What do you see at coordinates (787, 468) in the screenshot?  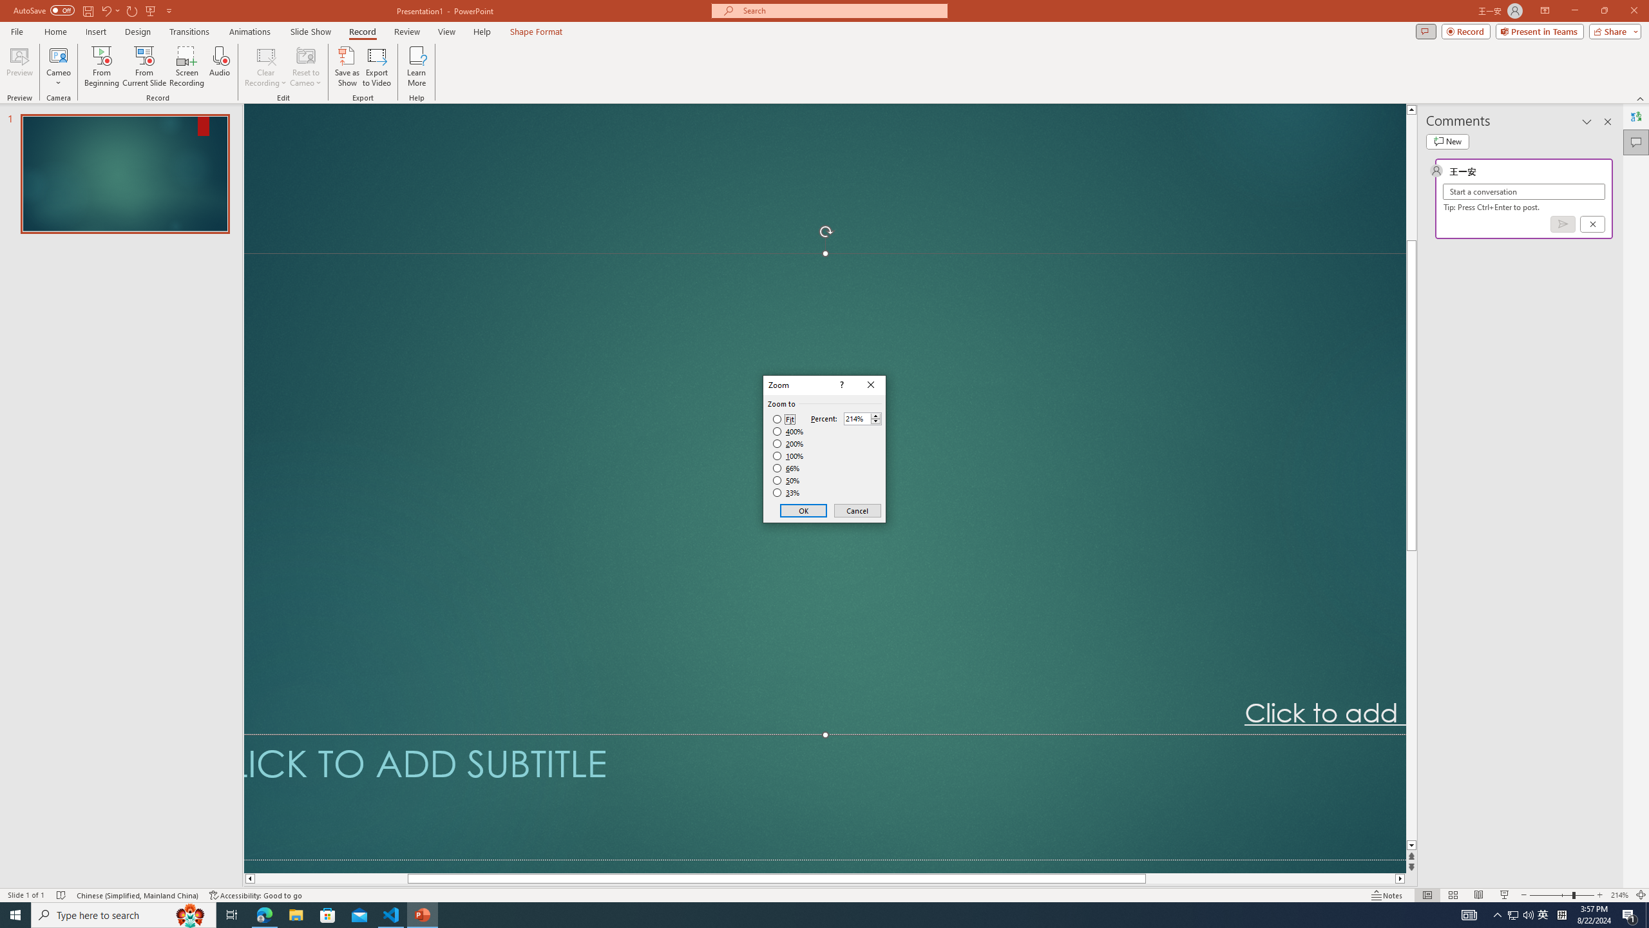 I see `66%` at bounding box center [787, 468].